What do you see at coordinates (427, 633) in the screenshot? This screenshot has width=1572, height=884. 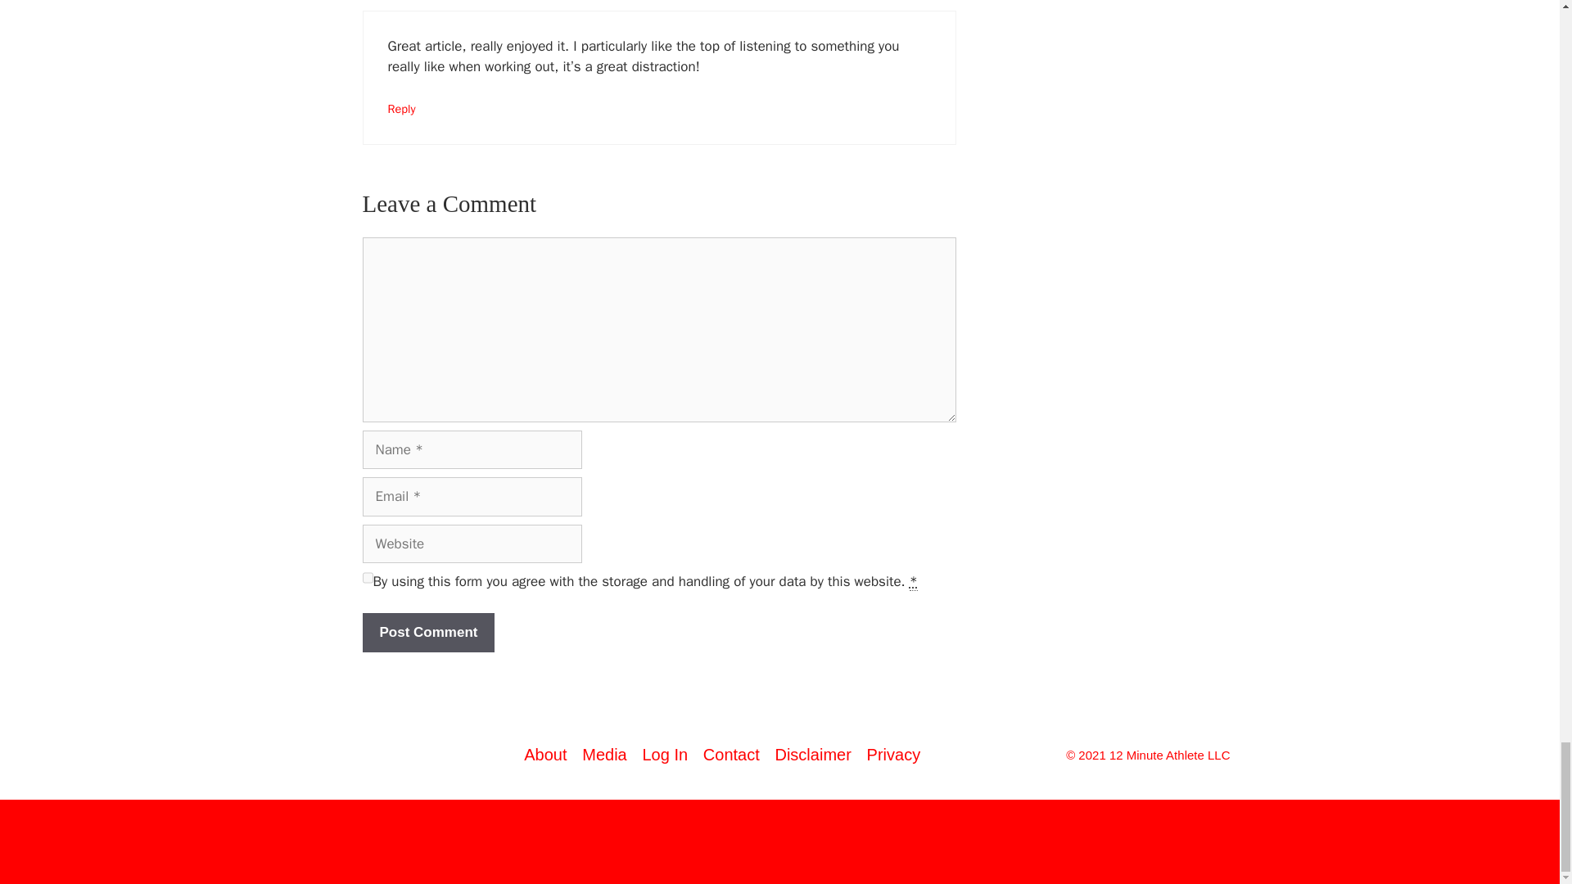 I see `Post Comment` at bounding box center [427, 633].